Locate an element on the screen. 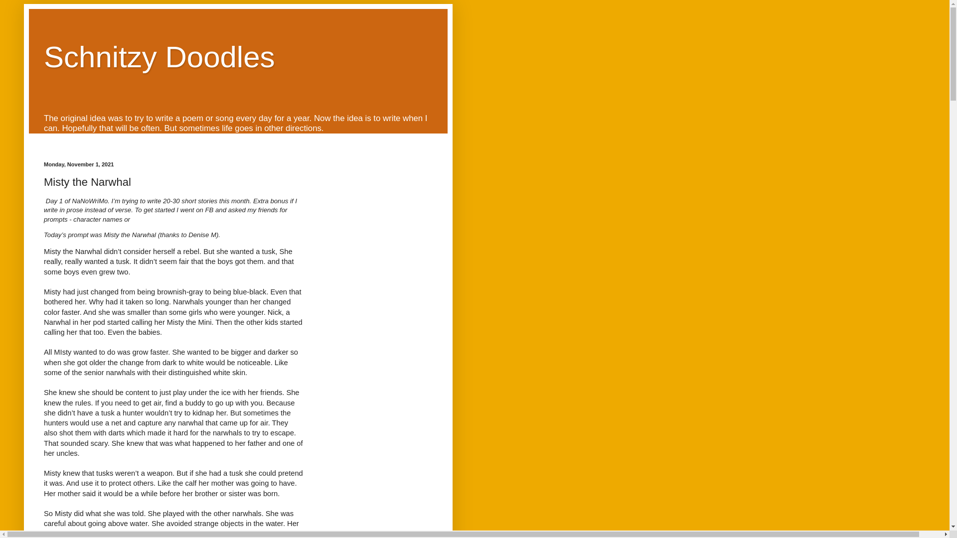 This screenshot has height=538, width=957. Schnitzy Doodles is located at coordinates (159, 57).